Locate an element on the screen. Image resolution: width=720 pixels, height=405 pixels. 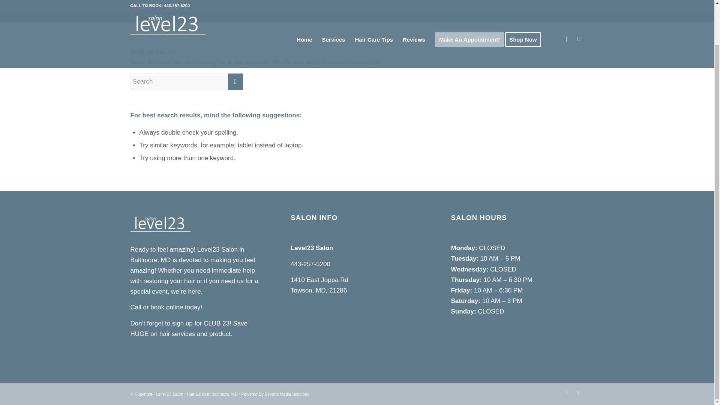
Reviews is located at coordinates (414, 11).